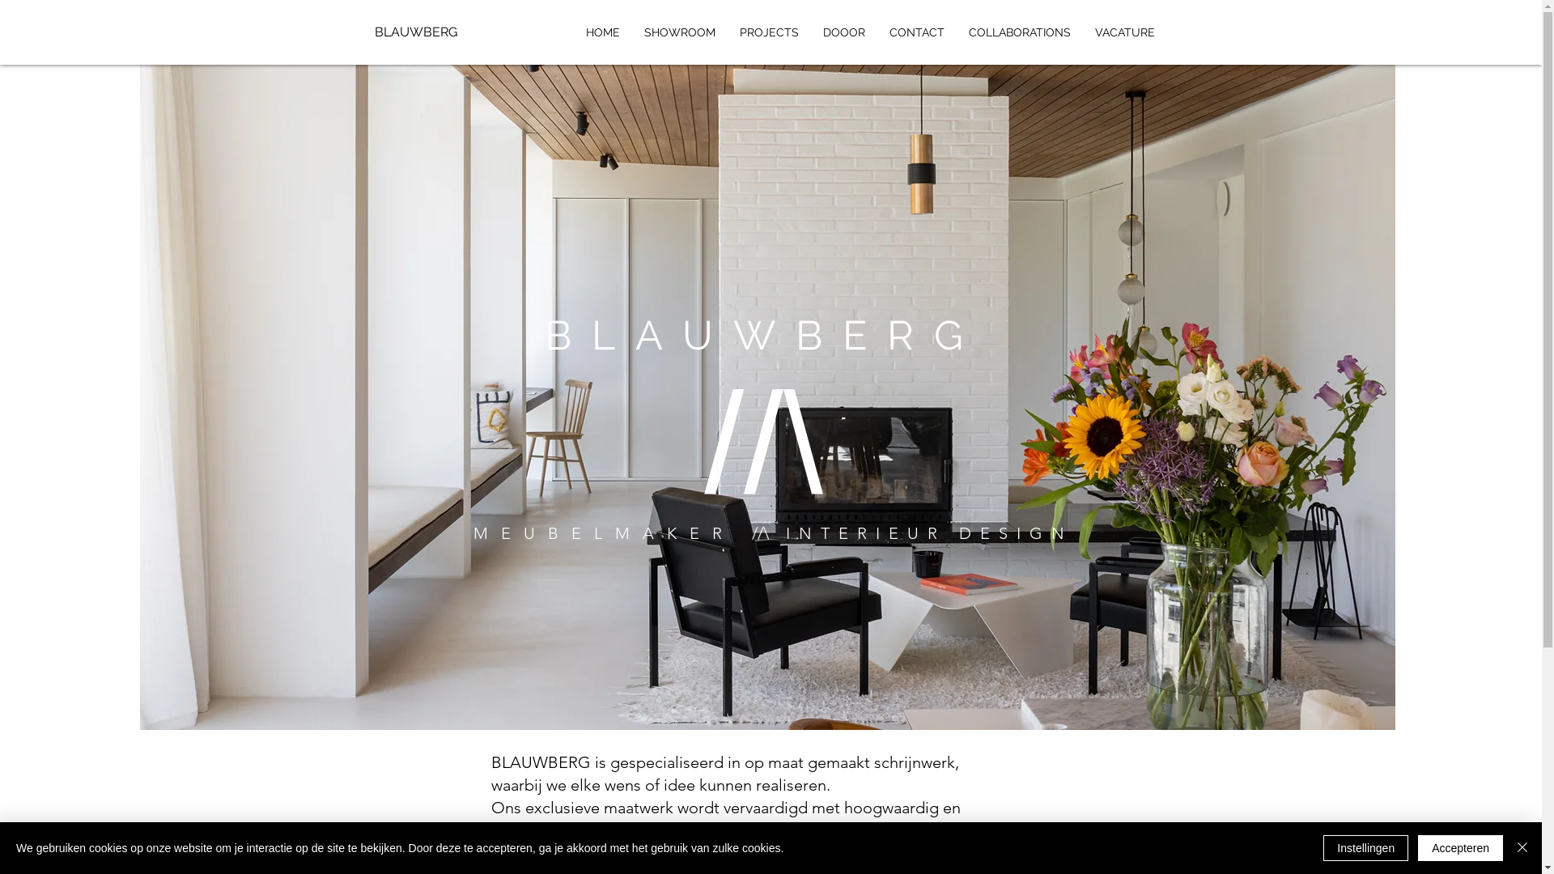 The image size is (1554, 874). I want to click on SHOWROOM, so click(679, 32).